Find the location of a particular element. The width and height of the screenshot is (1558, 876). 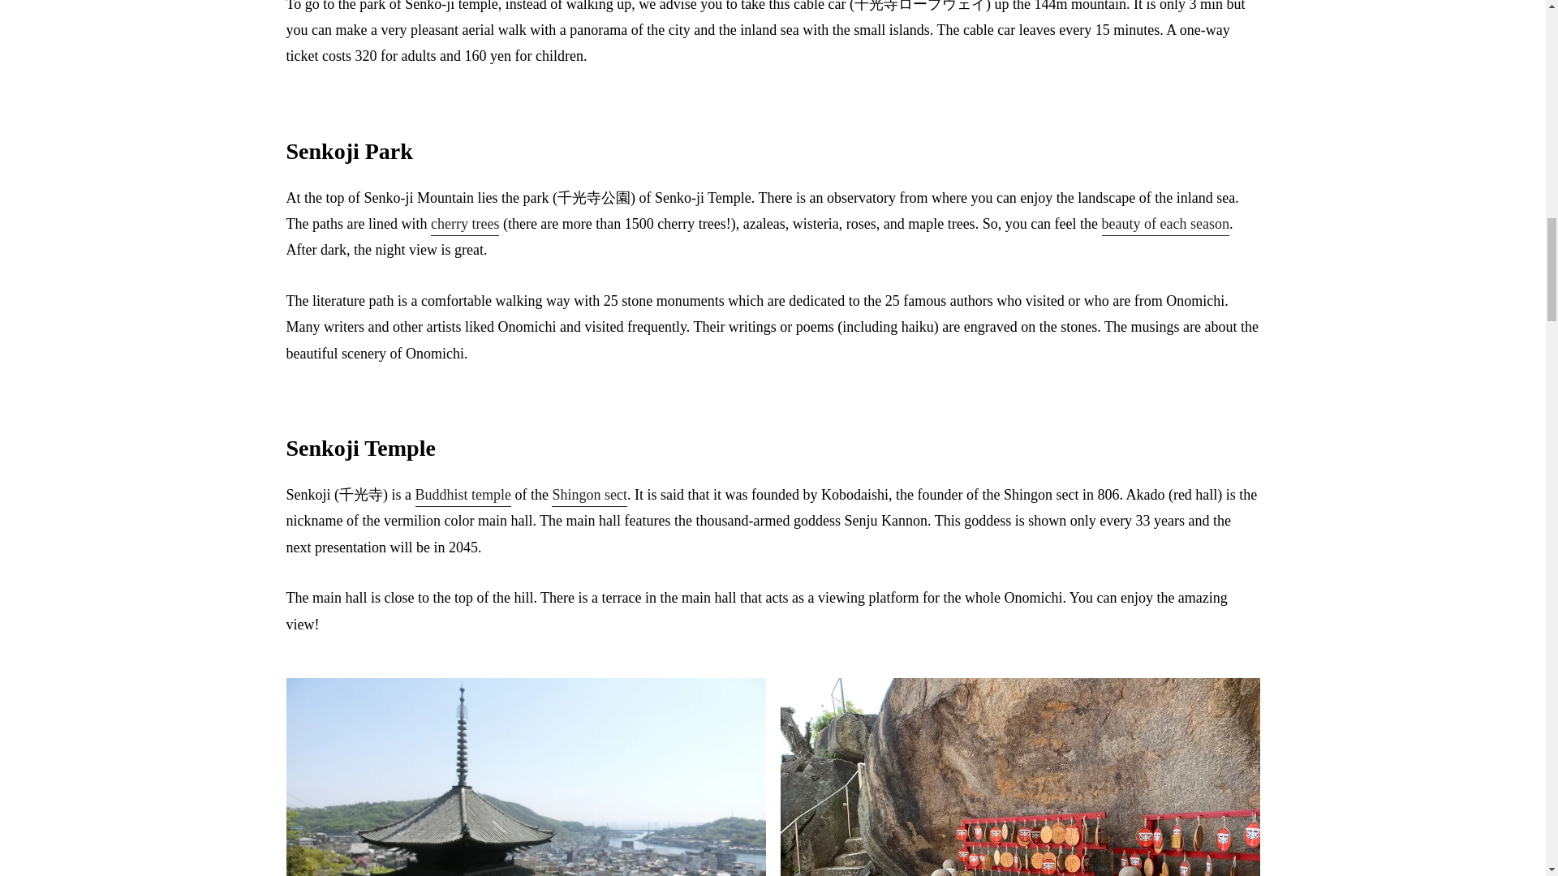

beauty of each season is located at coordinates (1165, 225).